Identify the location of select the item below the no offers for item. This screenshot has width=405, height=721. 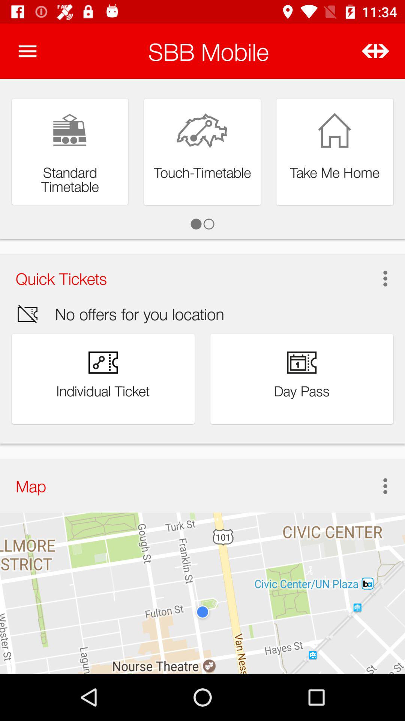
(377, 486).